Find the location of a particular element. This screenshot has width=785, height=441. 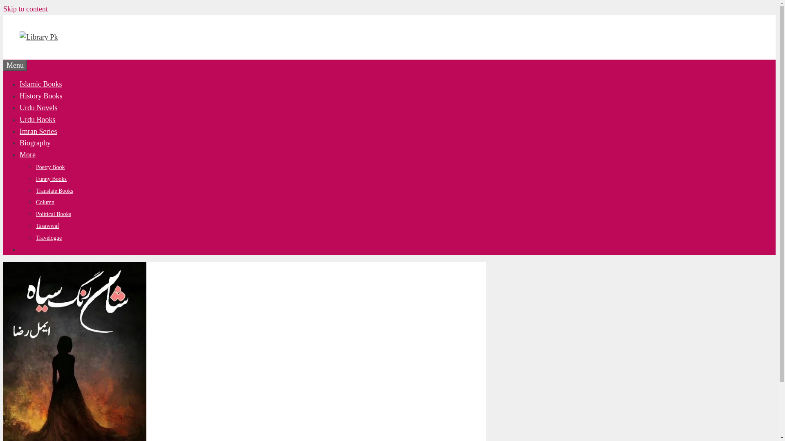

Tasawwaf is located at coordinates (47, 226).